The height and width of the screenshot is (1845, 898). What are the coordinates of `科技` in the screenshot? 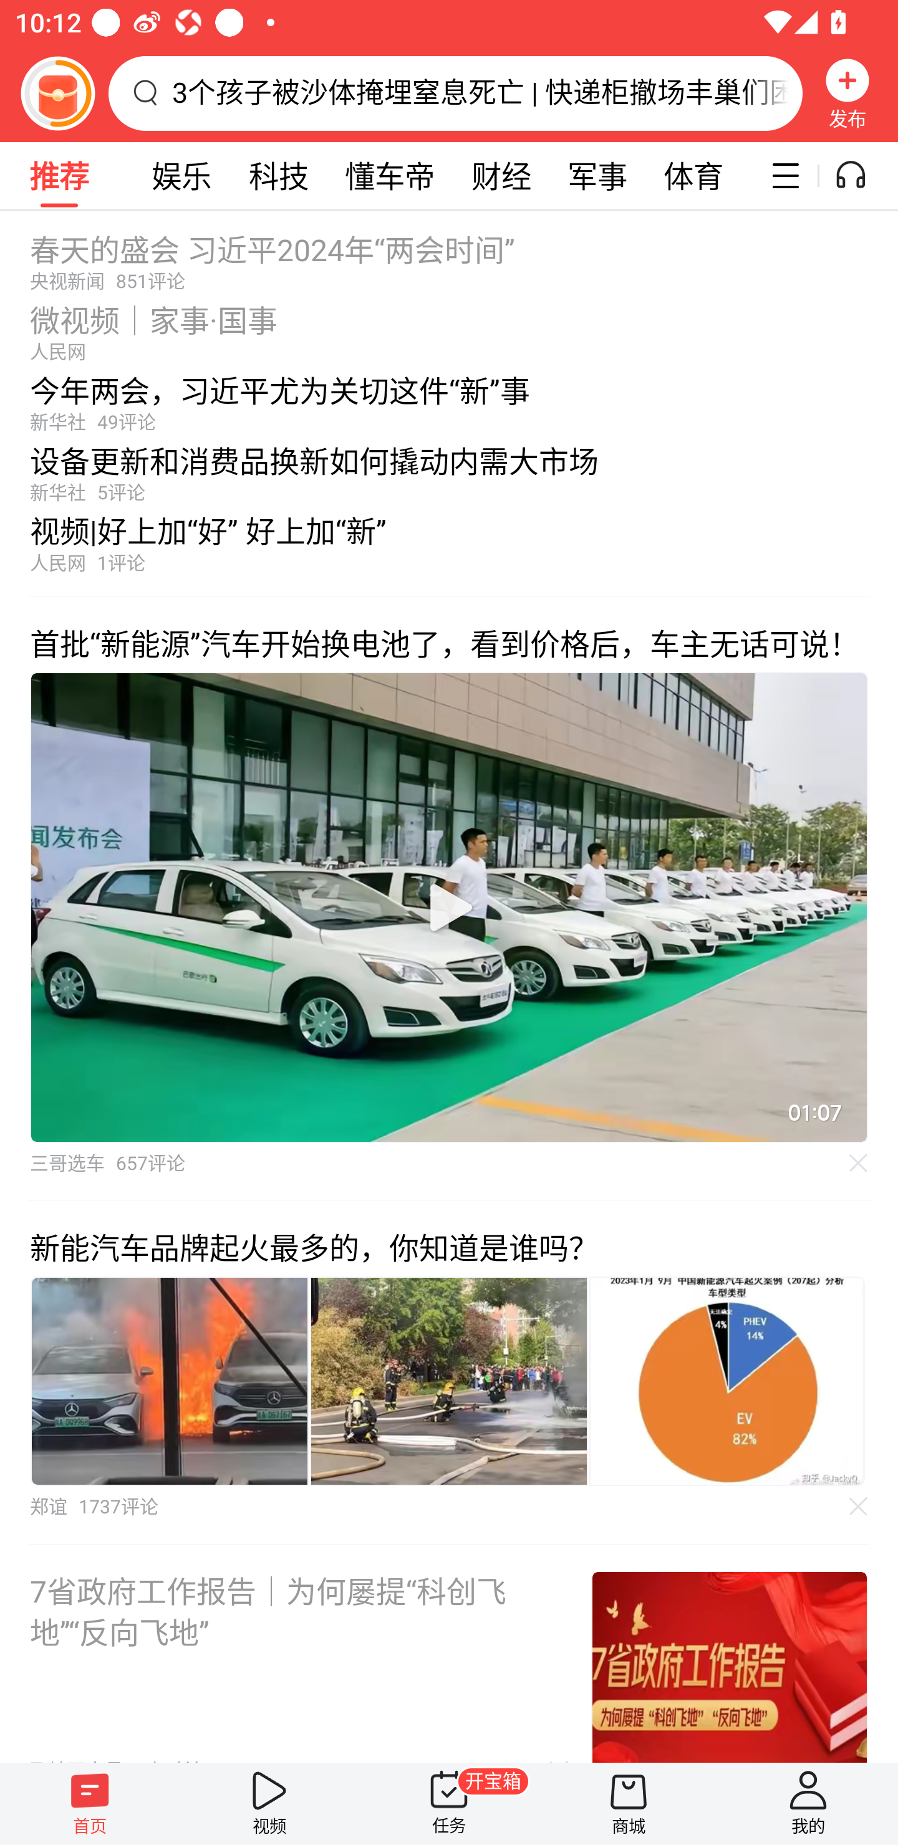 It's located at (278, 176).